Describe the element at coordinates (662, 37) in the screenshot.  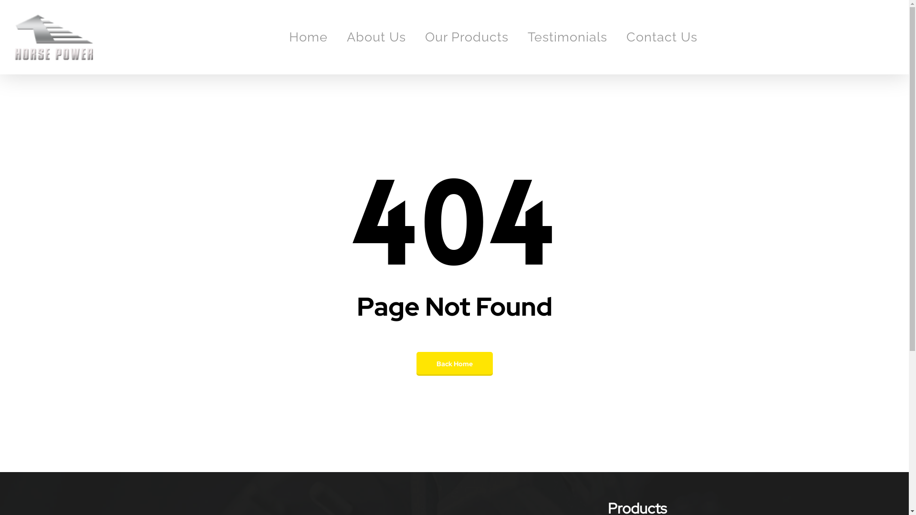
I see `Contact Us` at that location.